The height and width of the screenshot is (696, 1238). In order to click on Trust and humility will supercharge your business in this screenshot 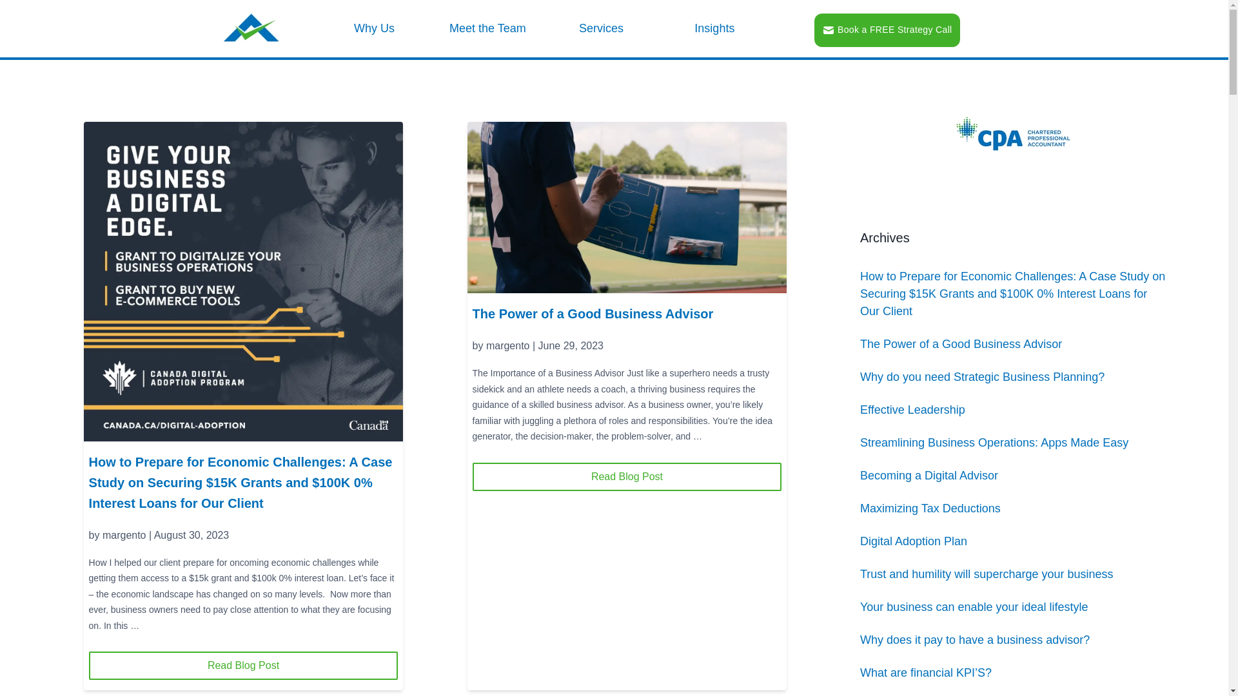, I will do `click(987, 574)`.